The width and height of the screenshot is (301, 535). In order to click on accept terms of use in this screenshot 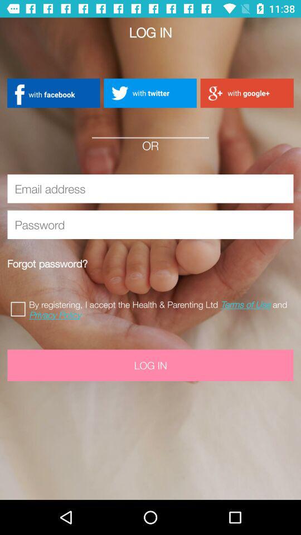, I will do `click(20, 308)`.